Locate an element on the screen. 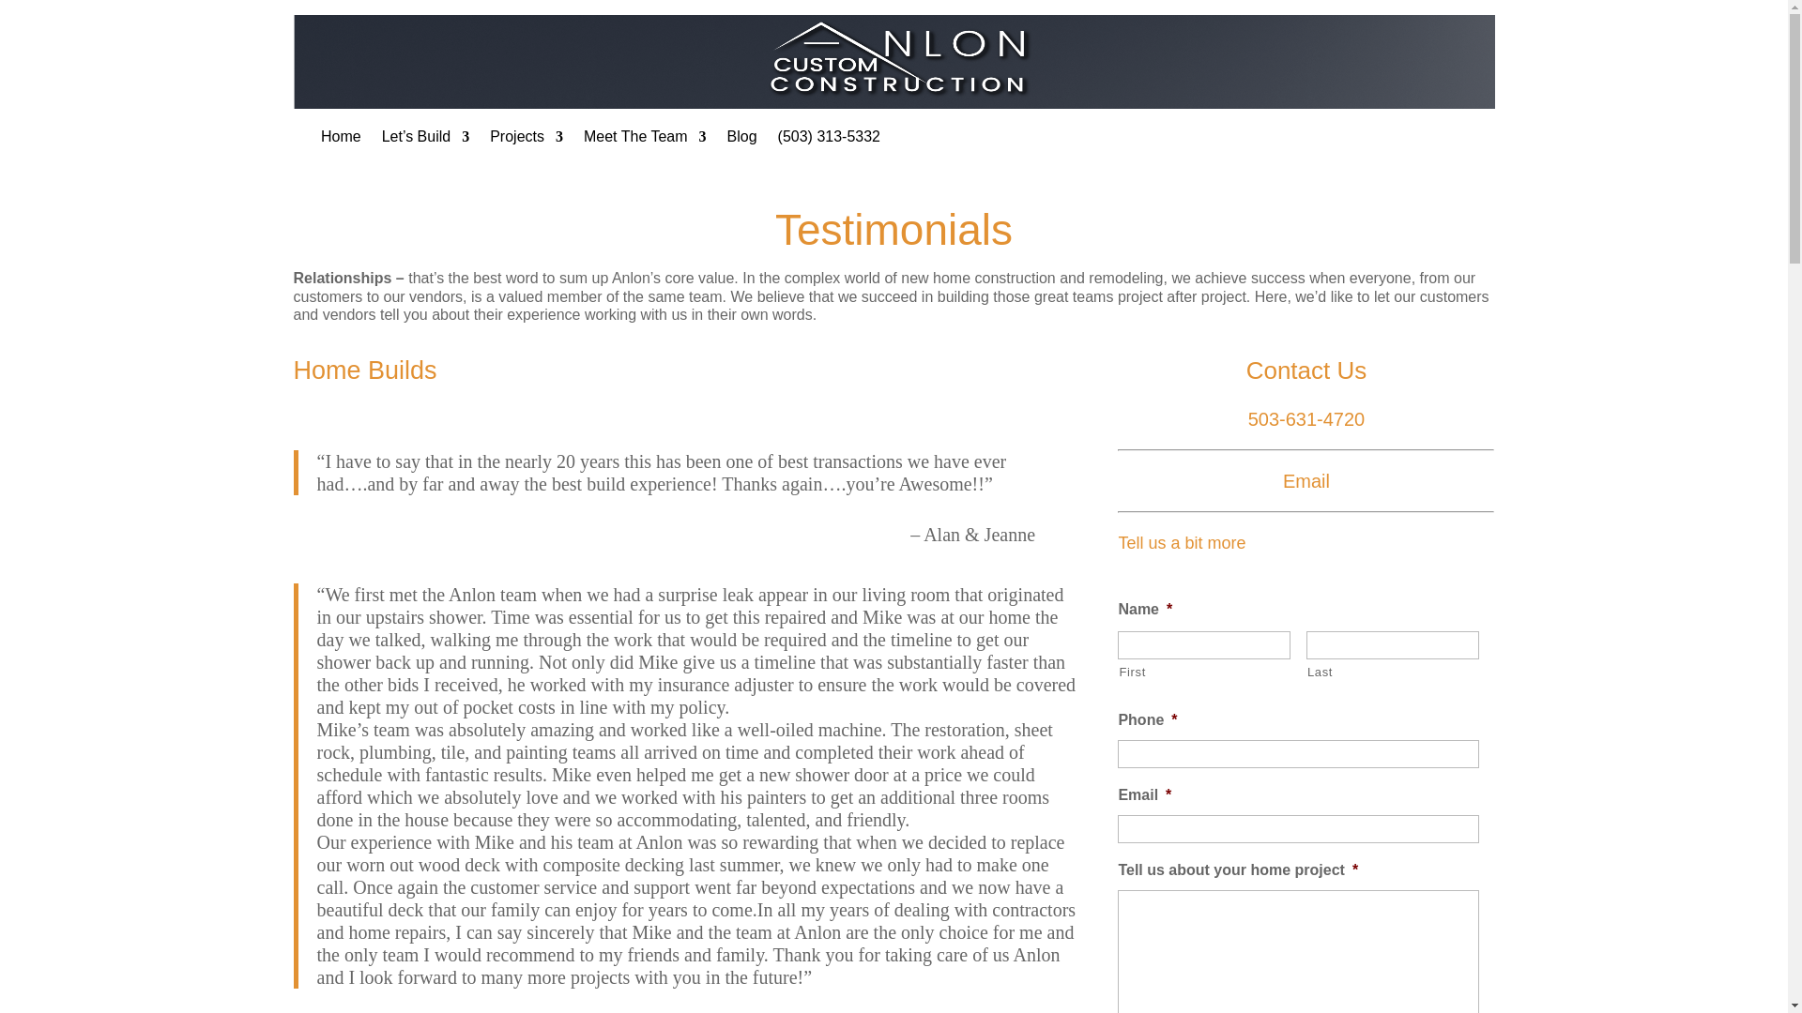  Projects is located at coordinates (526, 141).